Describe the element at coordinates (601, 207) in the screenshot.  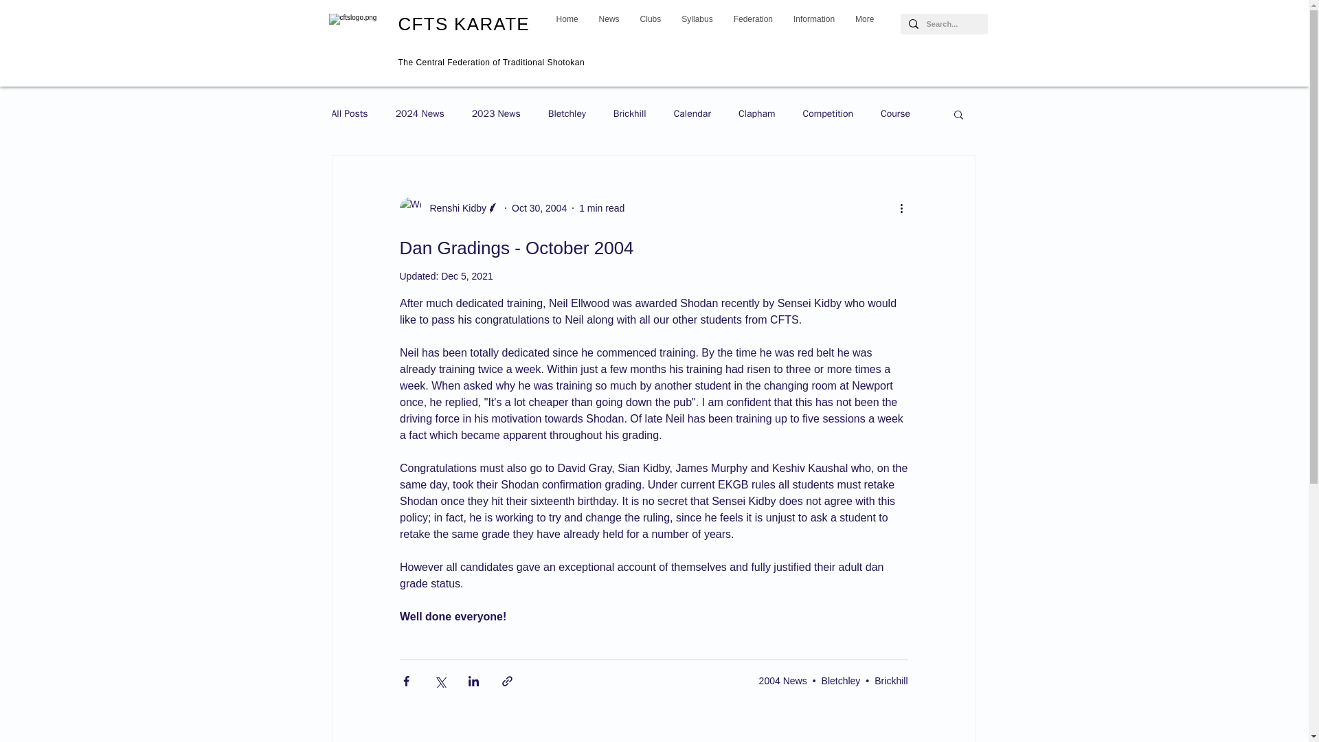
I see `1 min read` at that location.